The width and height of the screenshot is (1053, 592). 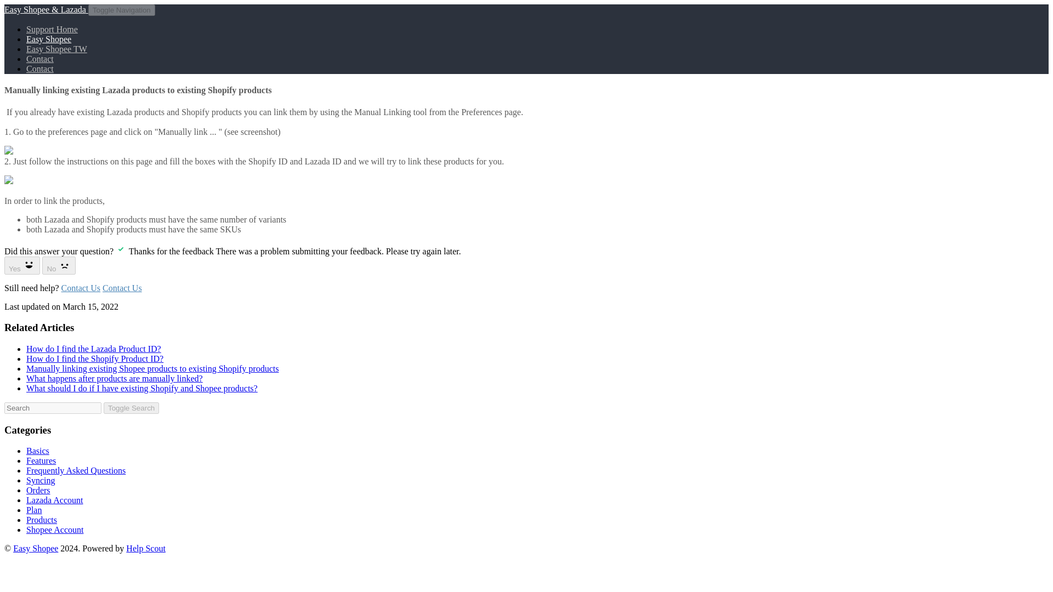 I want to click on Easy Shopee TW, so click(x=57, y=49).